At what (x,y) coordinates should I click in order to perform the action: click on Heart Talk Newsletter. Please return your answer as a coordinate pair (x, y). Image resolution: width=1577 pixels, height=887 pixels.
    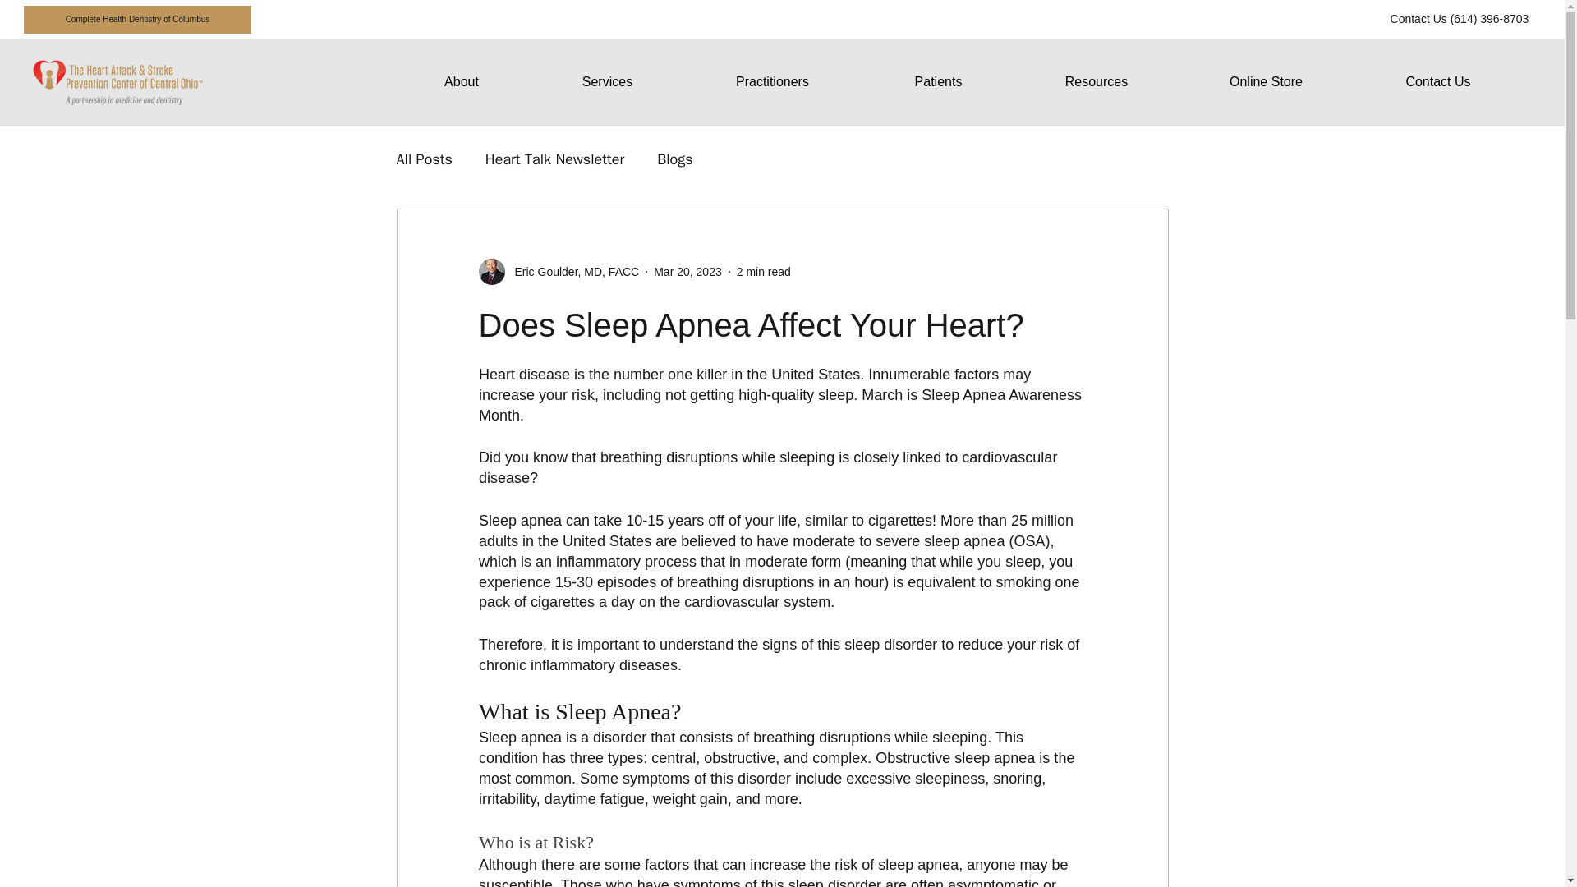
    Looking at the image, I should click on (555, 159).